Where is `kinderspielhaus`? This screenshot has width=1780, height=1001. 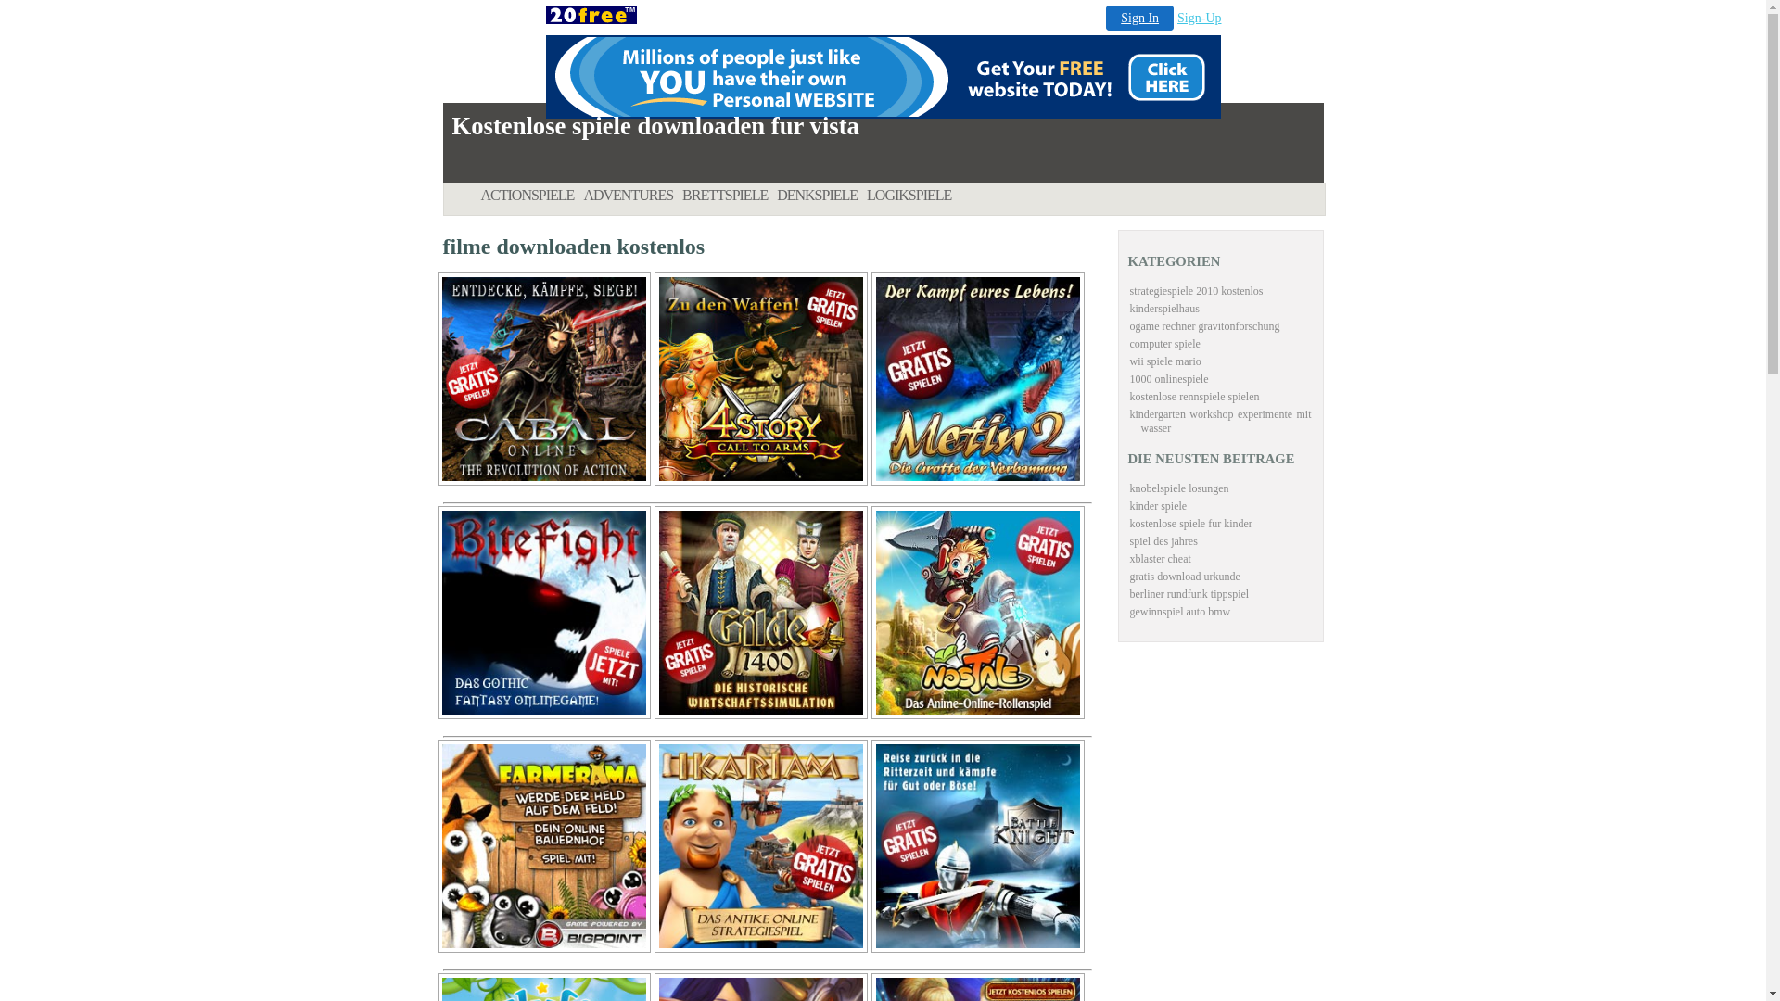 kinderspielhaus is located at coordinates (1164, 309).